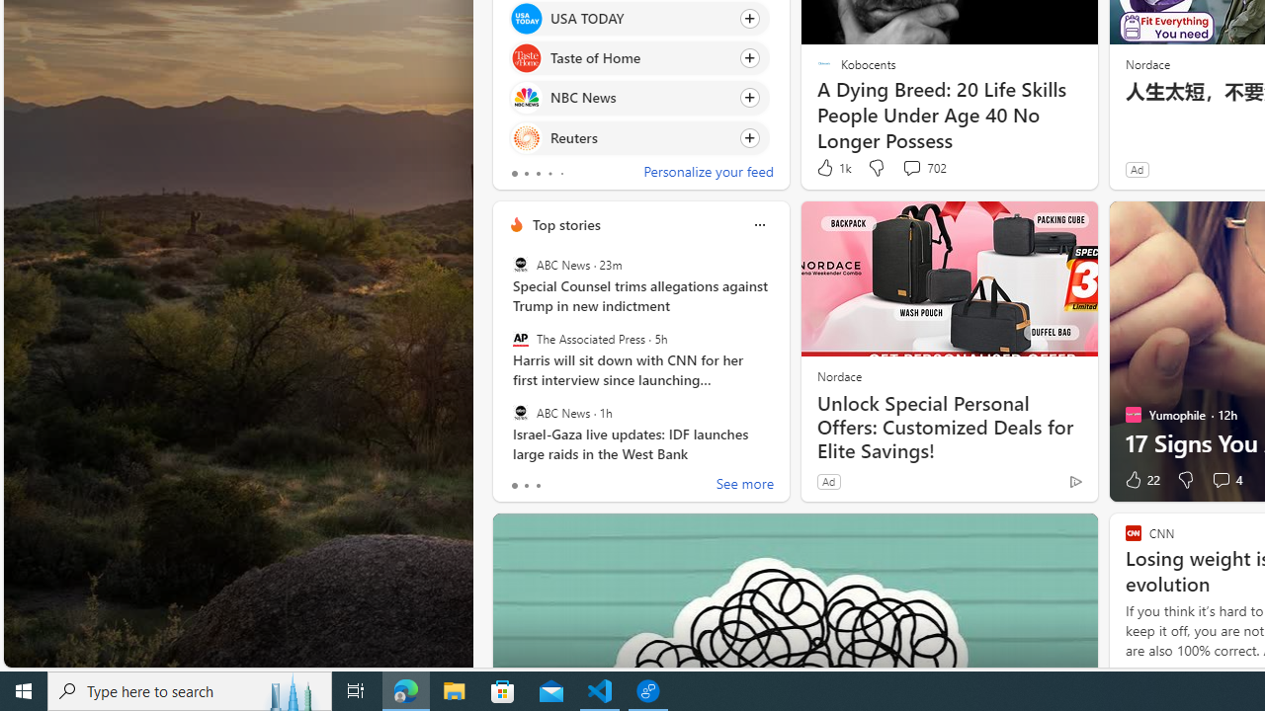 The height and width of the screenshot is (711, 1265). What do you see at coordinates (526, 138) in the screenshot?
I see `Reuters` at bounding box center [526, 138].